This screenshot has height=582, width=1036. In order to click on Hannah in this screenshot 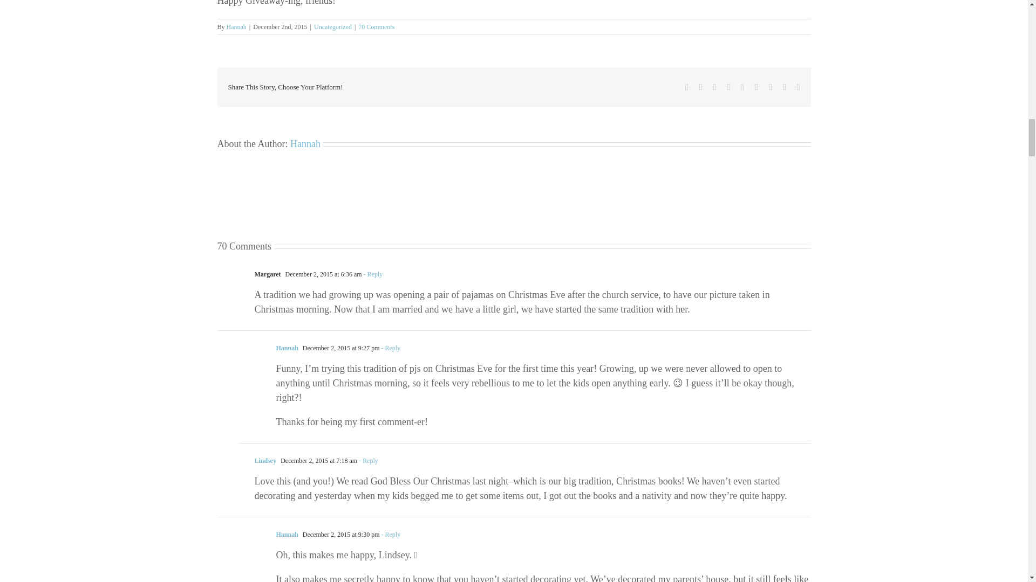, I will do `click(287, 348)`.